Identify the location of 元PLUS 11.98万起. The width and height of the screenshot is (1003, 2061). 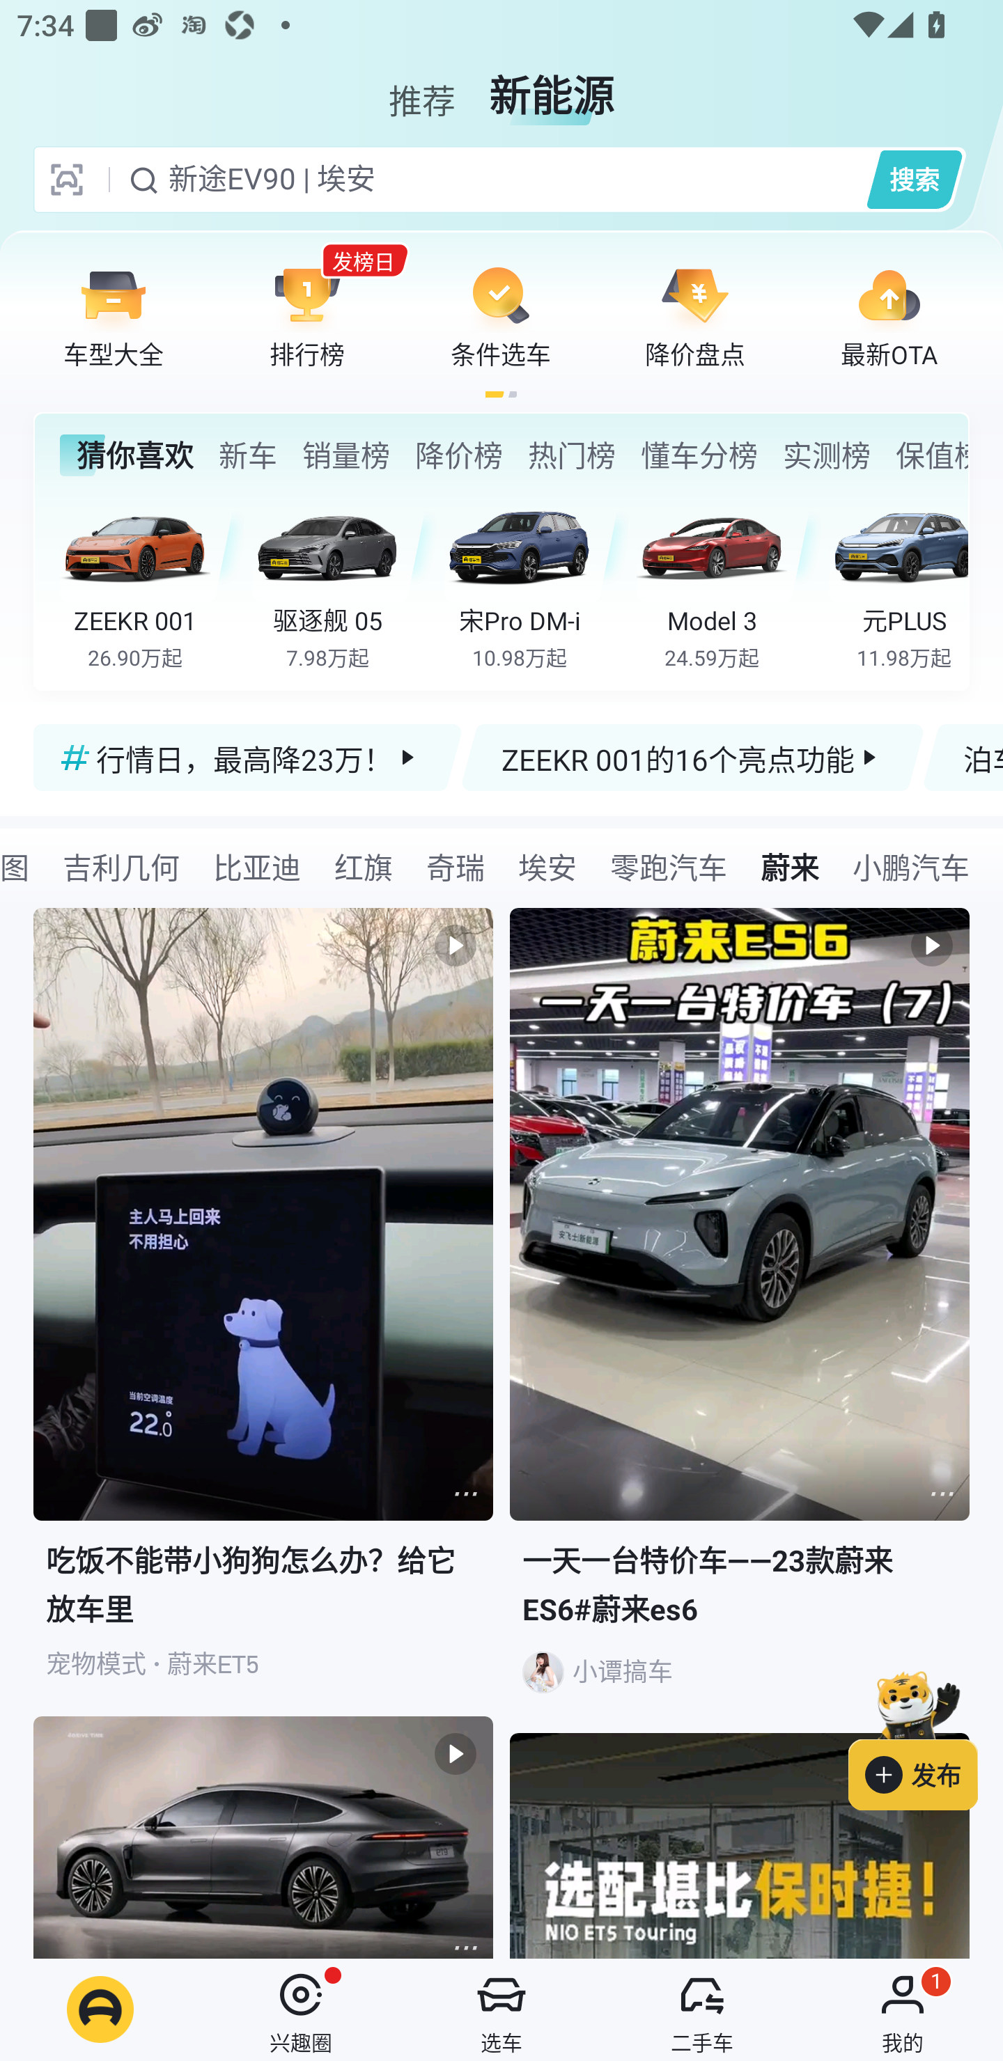
(898, 582).